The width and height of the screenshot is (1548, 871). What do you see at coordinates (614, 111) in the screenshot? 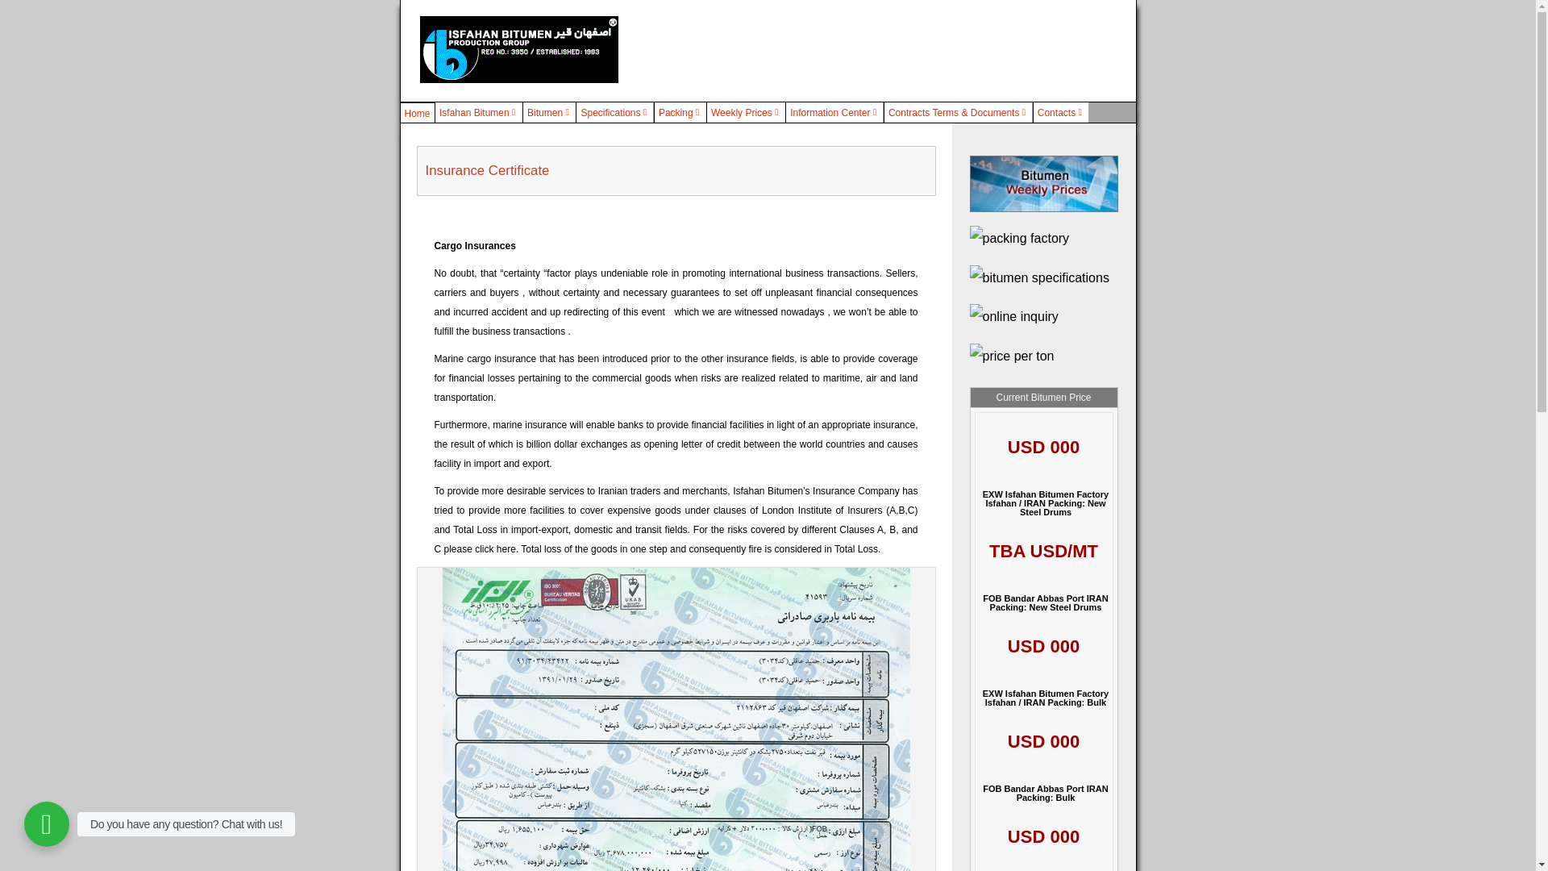
I see `Specifications` at bounding box center [614, 111].